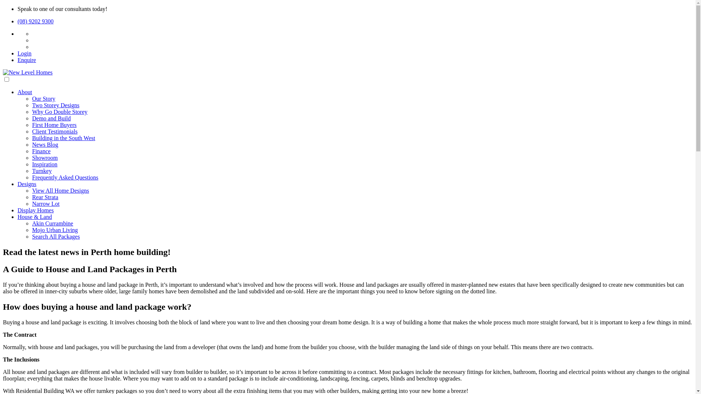  What do you see at coordinates (51, 118) in the screenshot?
I see `Demo and Build` at bounding box center [51, 118].